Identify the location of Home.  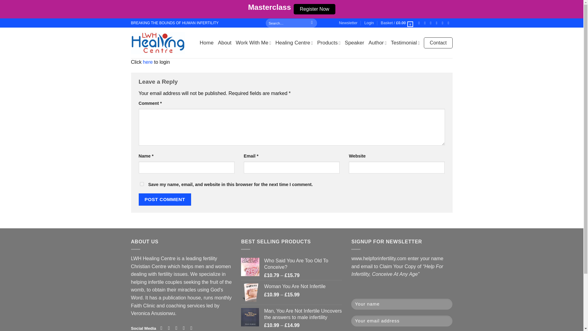
(206, 43).